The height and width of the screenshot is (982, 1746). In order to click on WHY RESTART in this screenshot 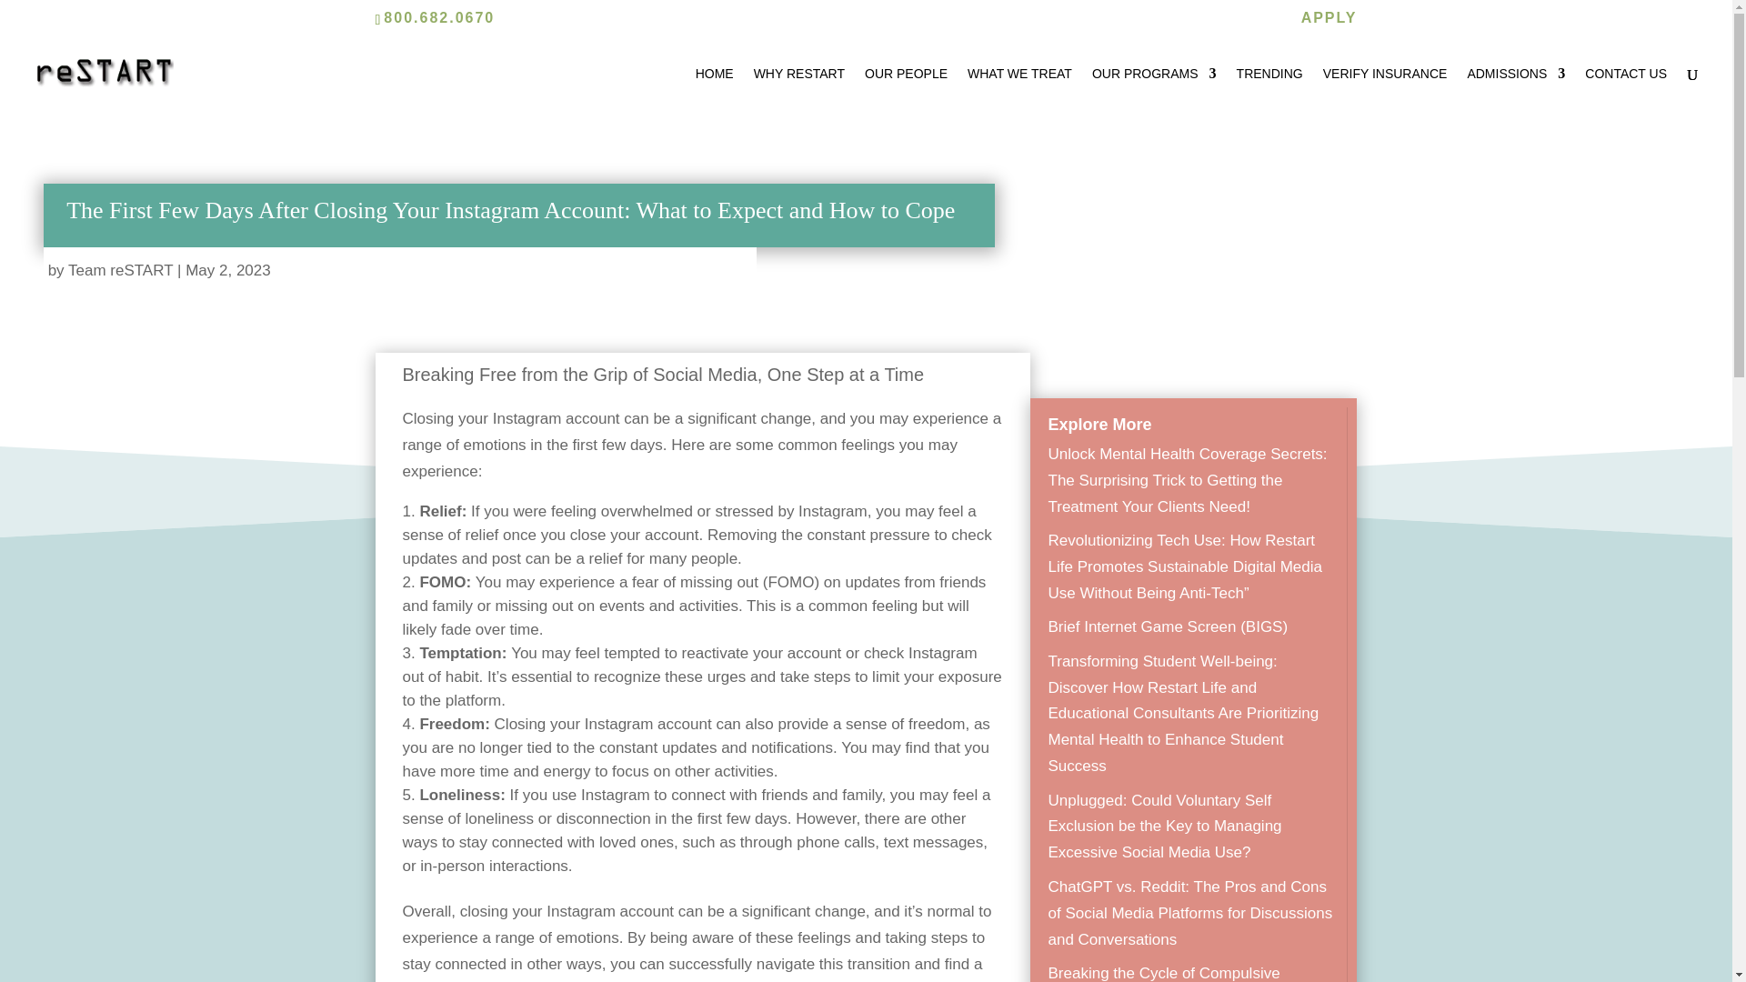, I will do `click(799, 88)`.